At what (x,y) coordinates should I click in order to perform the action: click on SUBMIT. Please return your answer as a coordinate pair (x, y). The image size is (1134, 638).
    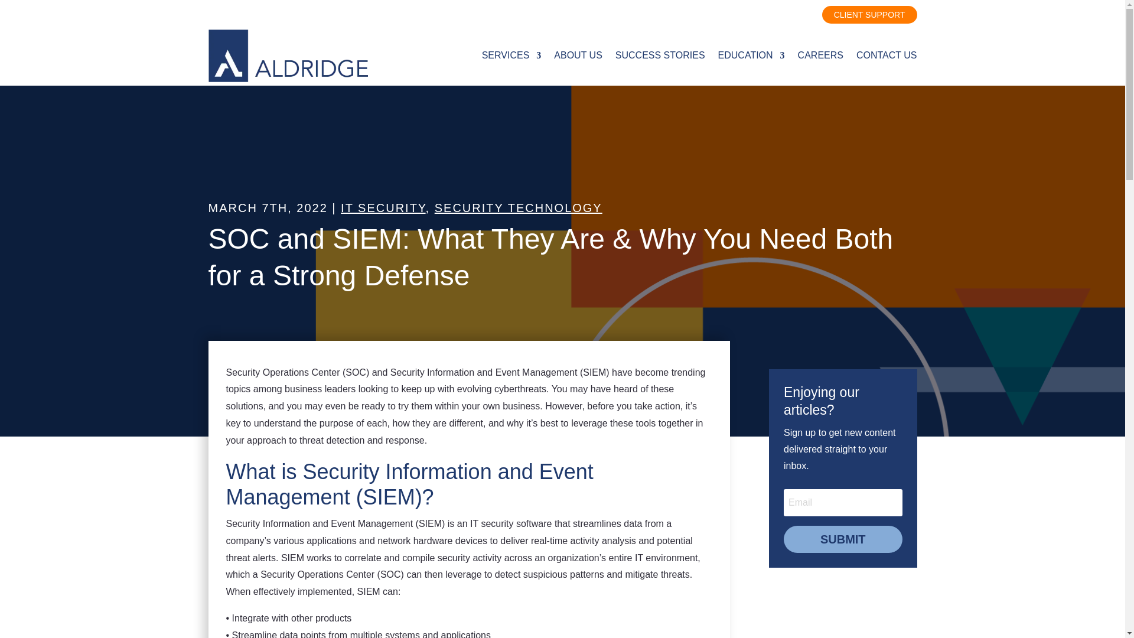
    Looking at the image, I should click on (843, 539).